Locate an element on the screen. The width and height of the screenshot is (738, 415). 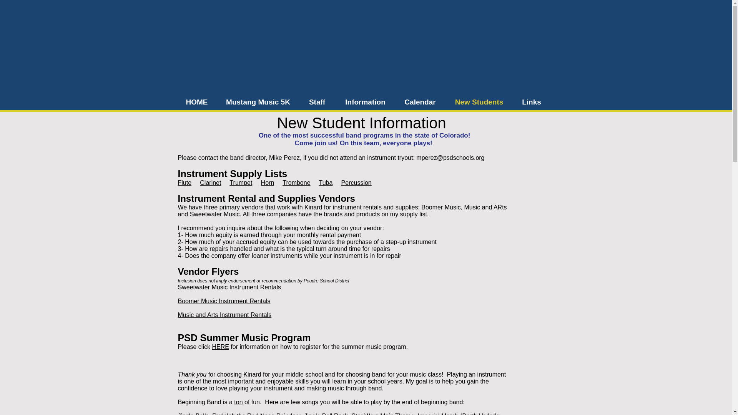
Music and Arts Instrument Rentals is located at coordinates (224, 315).